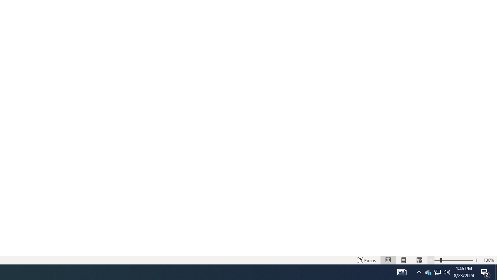 This screenshot has width=497, height=280. I want to click on Text Size, so click(454, 260).